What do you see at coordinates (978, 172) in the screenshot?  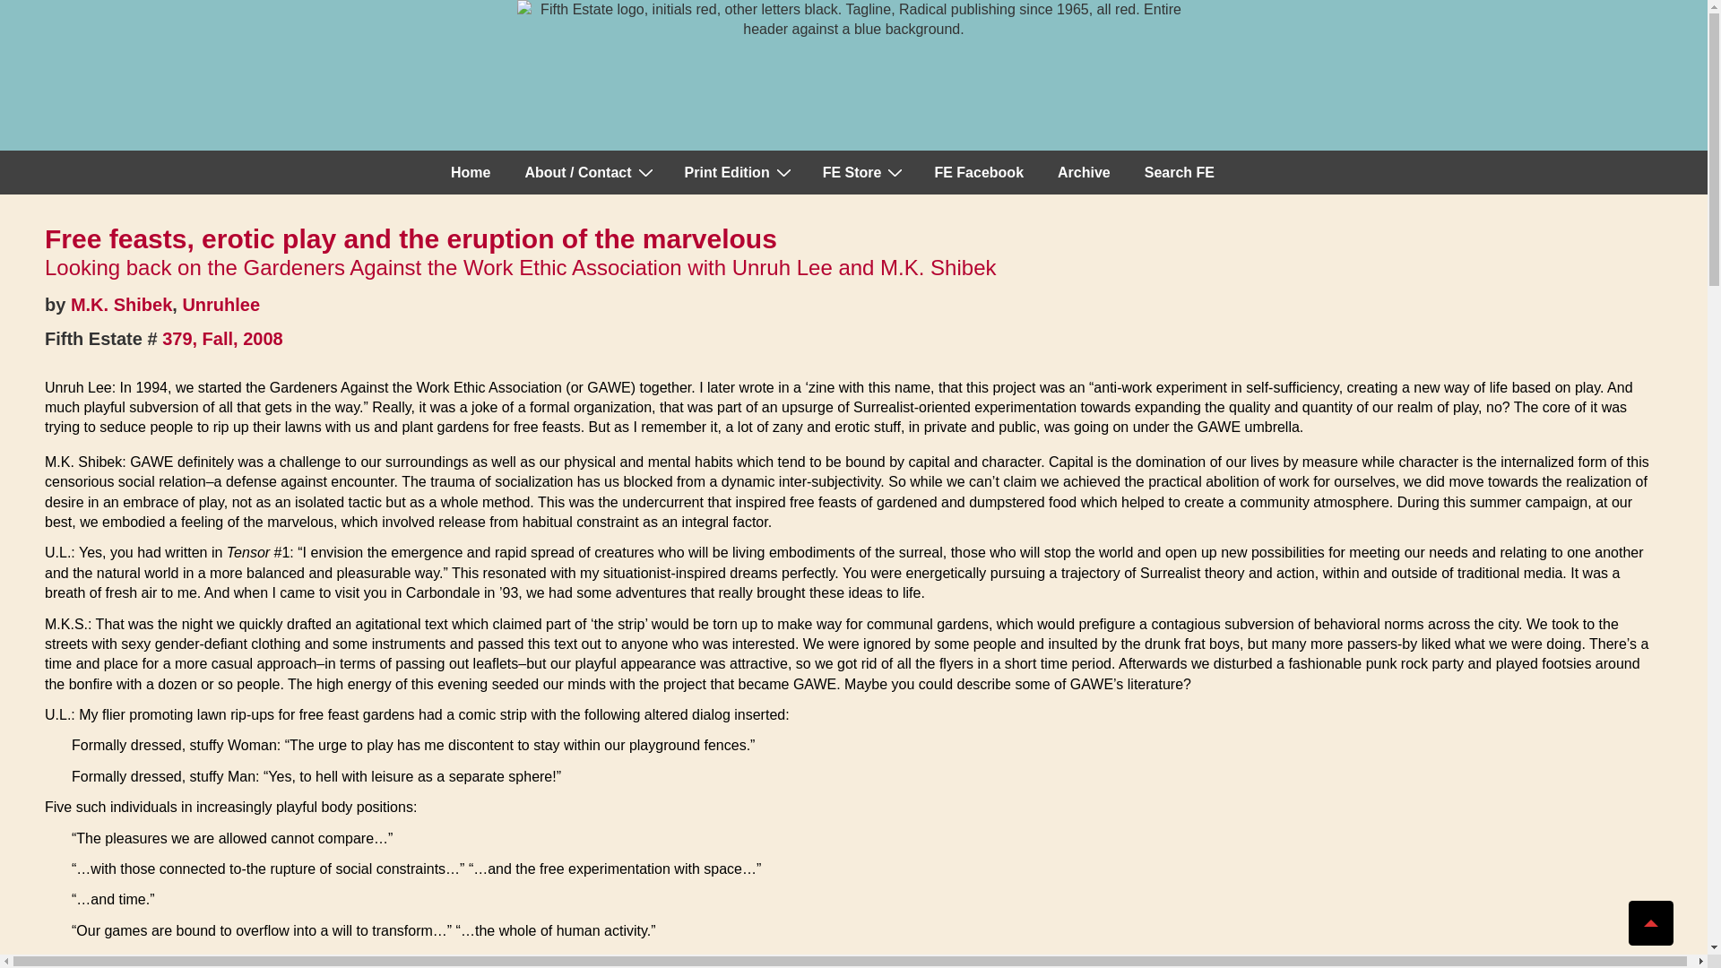 I see `FE Facebook` at bounding box center [978, 172].